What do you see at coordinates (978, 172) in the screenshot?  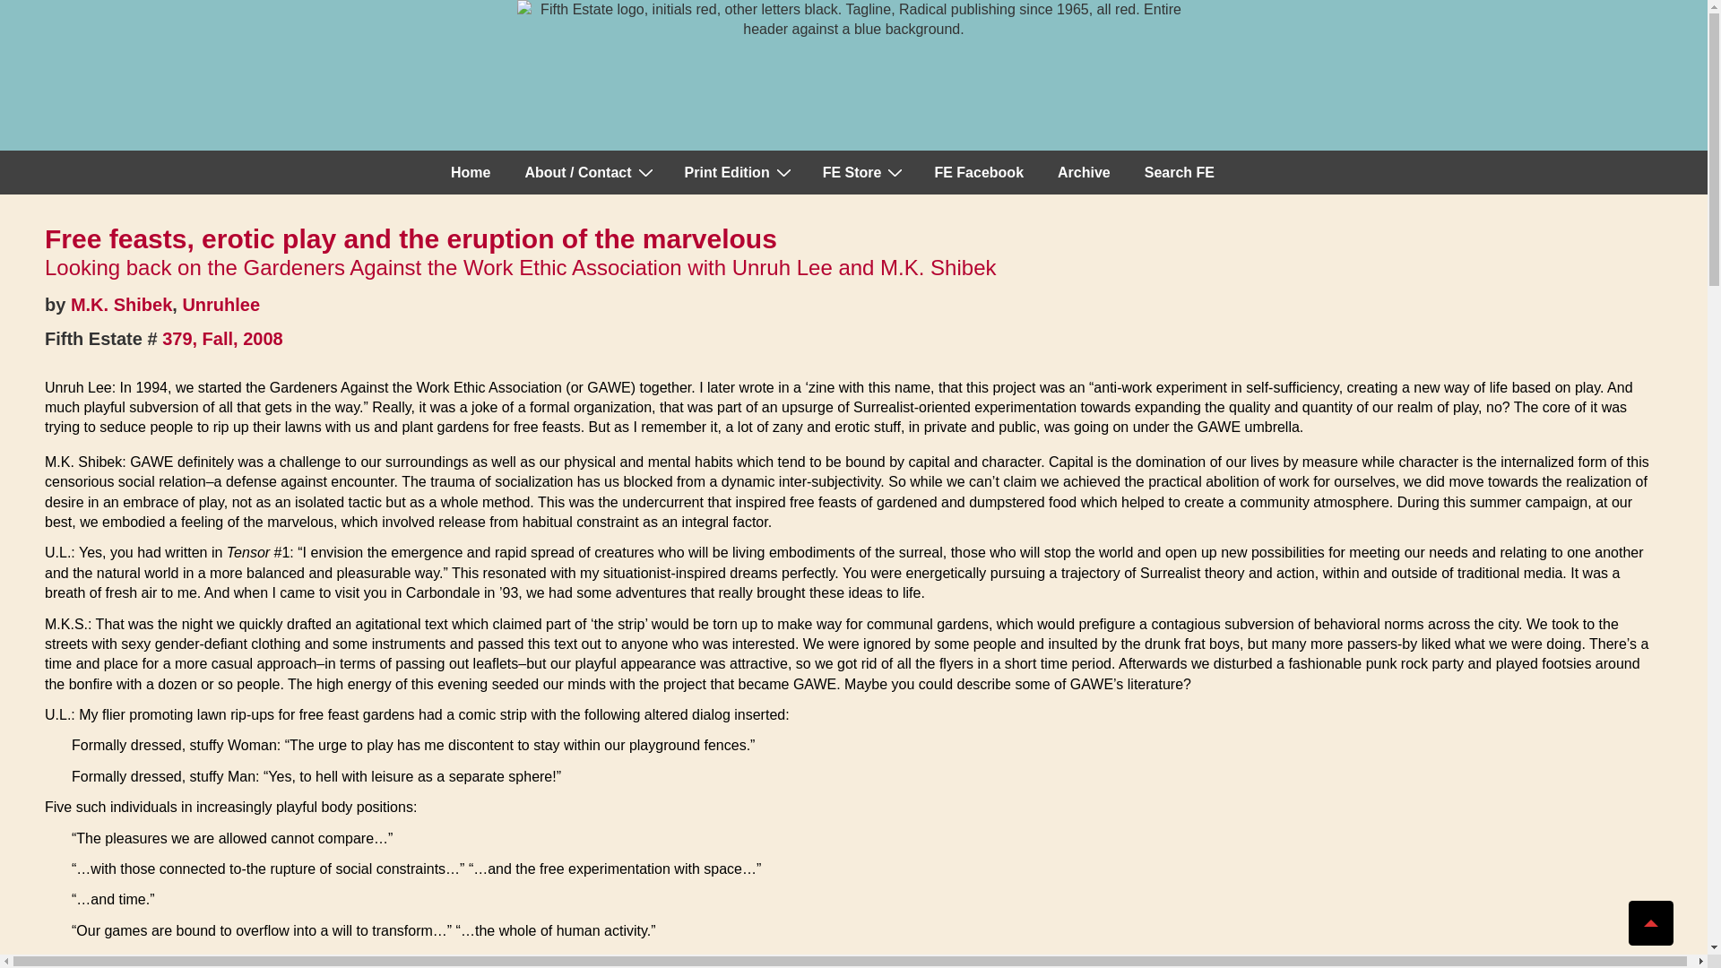 I see `FE Facebook` at bounding box center [978, 172].